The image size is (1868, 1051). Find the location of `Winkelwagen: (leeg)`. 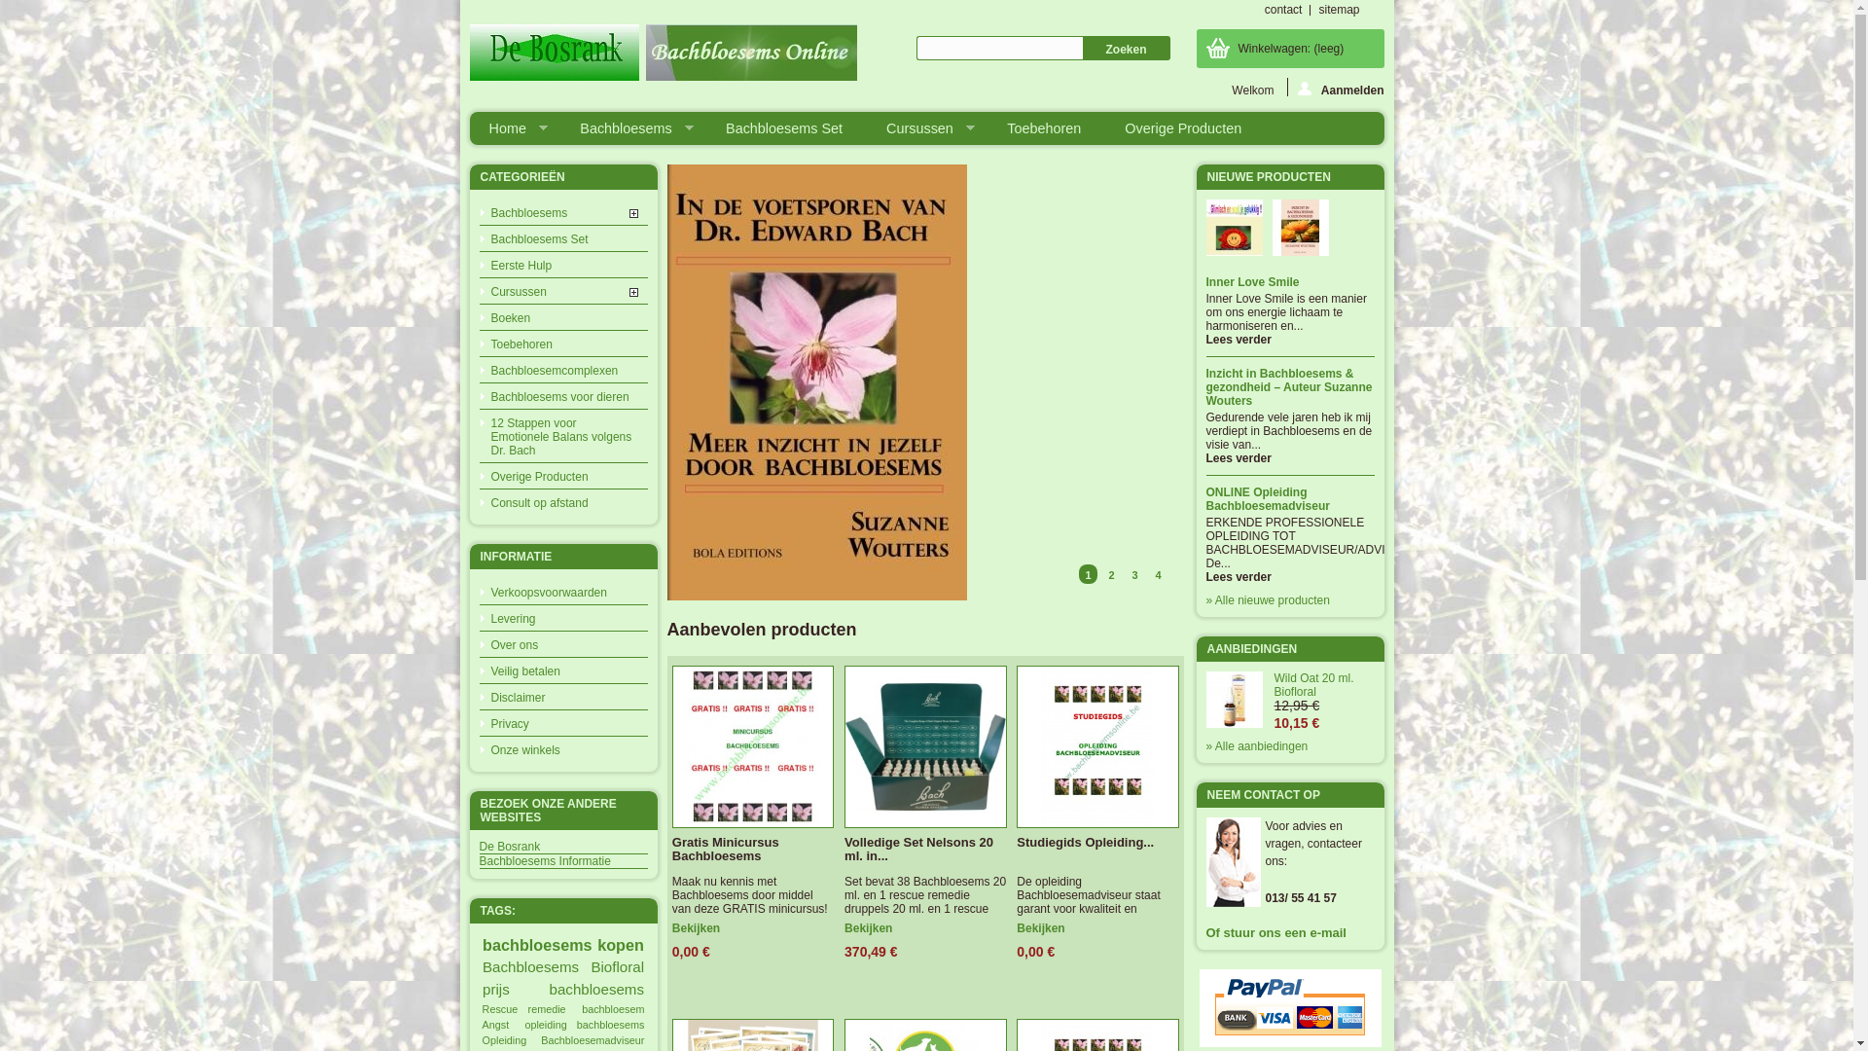

Winkelwagen: (leeg) is located at coordinates (1290, 49).